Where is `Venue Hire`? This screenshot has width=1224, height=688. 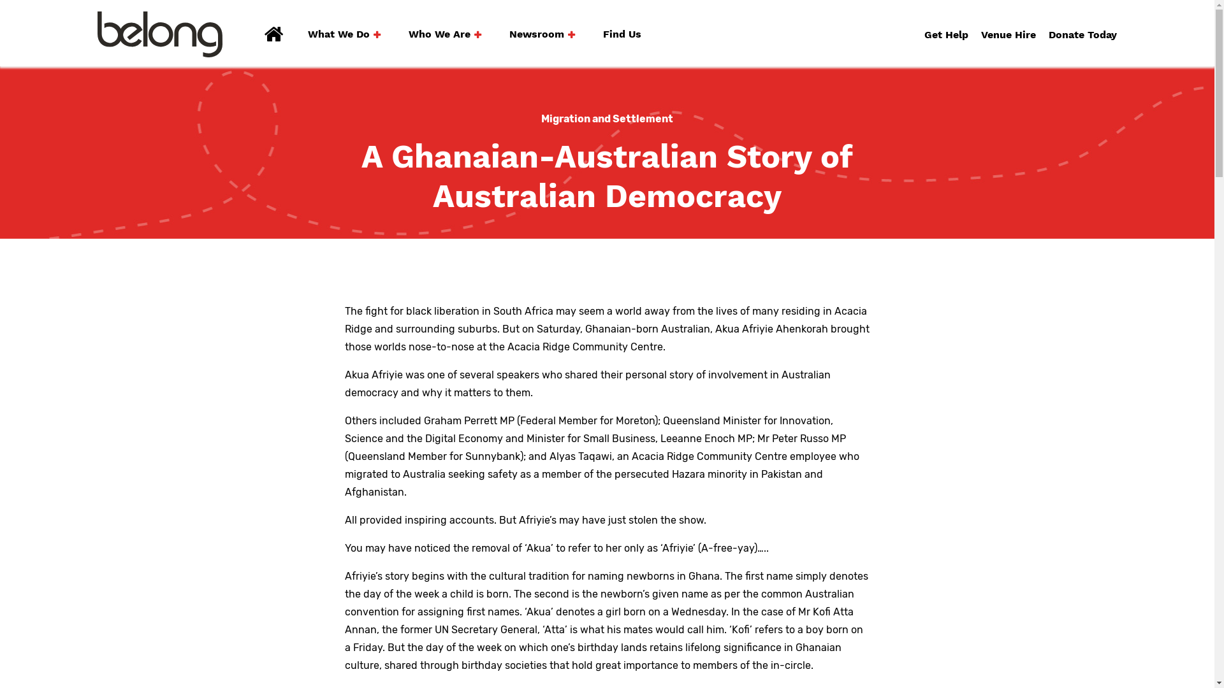 Venue Hire is located at coordinates (1009, 34).